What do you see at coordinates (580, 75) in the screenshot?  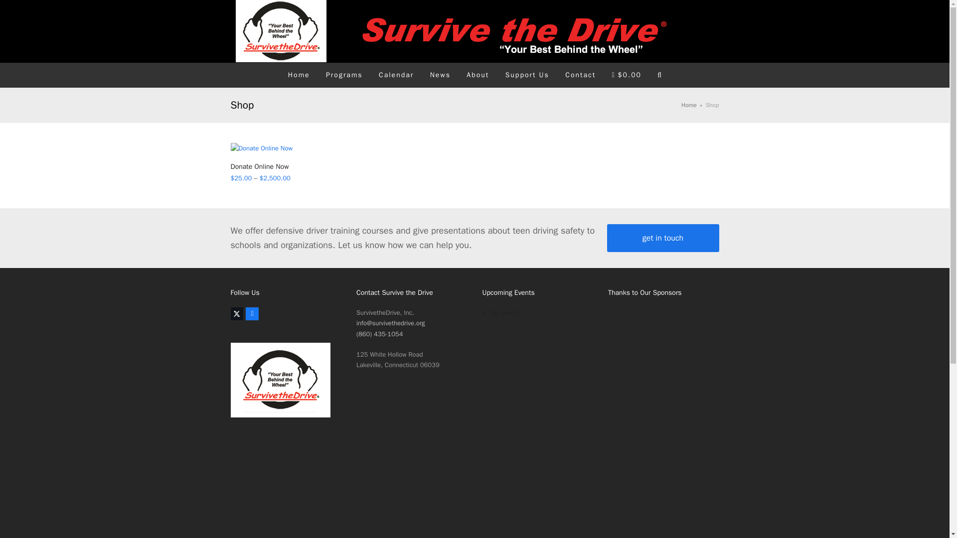 I see `Contact` at bounding box center [580, 75].